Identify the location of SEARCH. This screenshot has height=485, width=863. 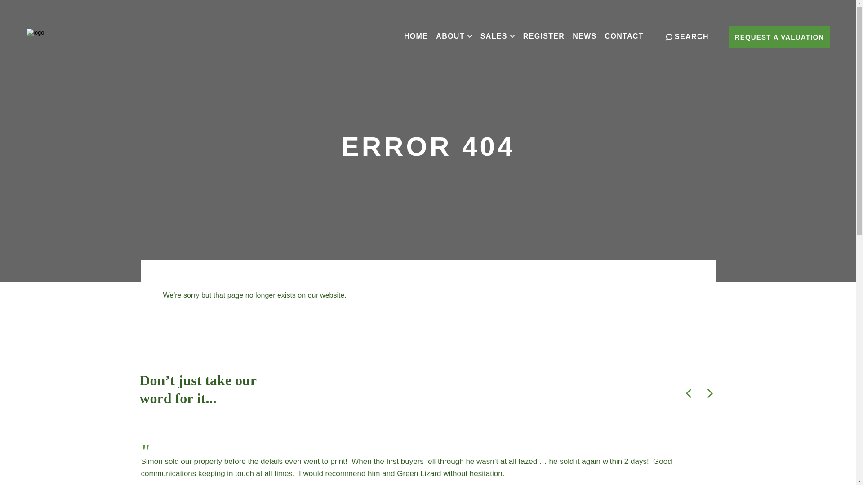
(687, 37).